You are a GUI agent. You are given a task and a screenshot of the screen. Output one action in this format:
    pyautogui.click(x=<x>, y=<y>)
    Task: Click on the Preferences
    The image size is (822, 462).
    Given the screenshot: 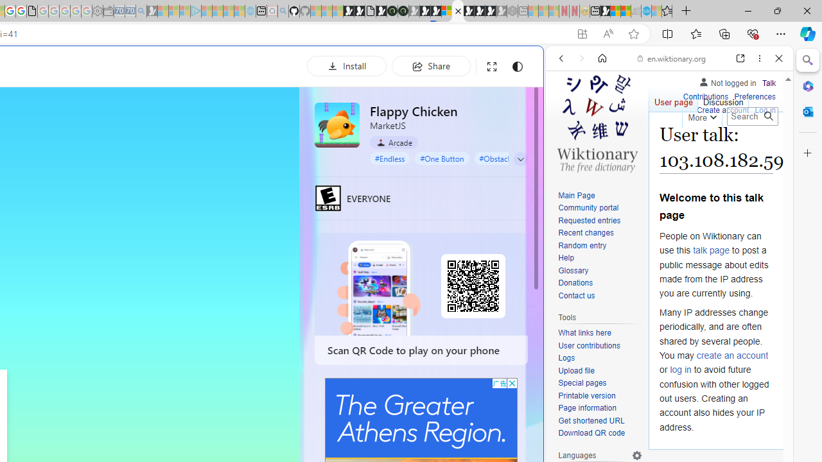 What is the action you would take?
    pyautogui.click(x=764, y=146)
    